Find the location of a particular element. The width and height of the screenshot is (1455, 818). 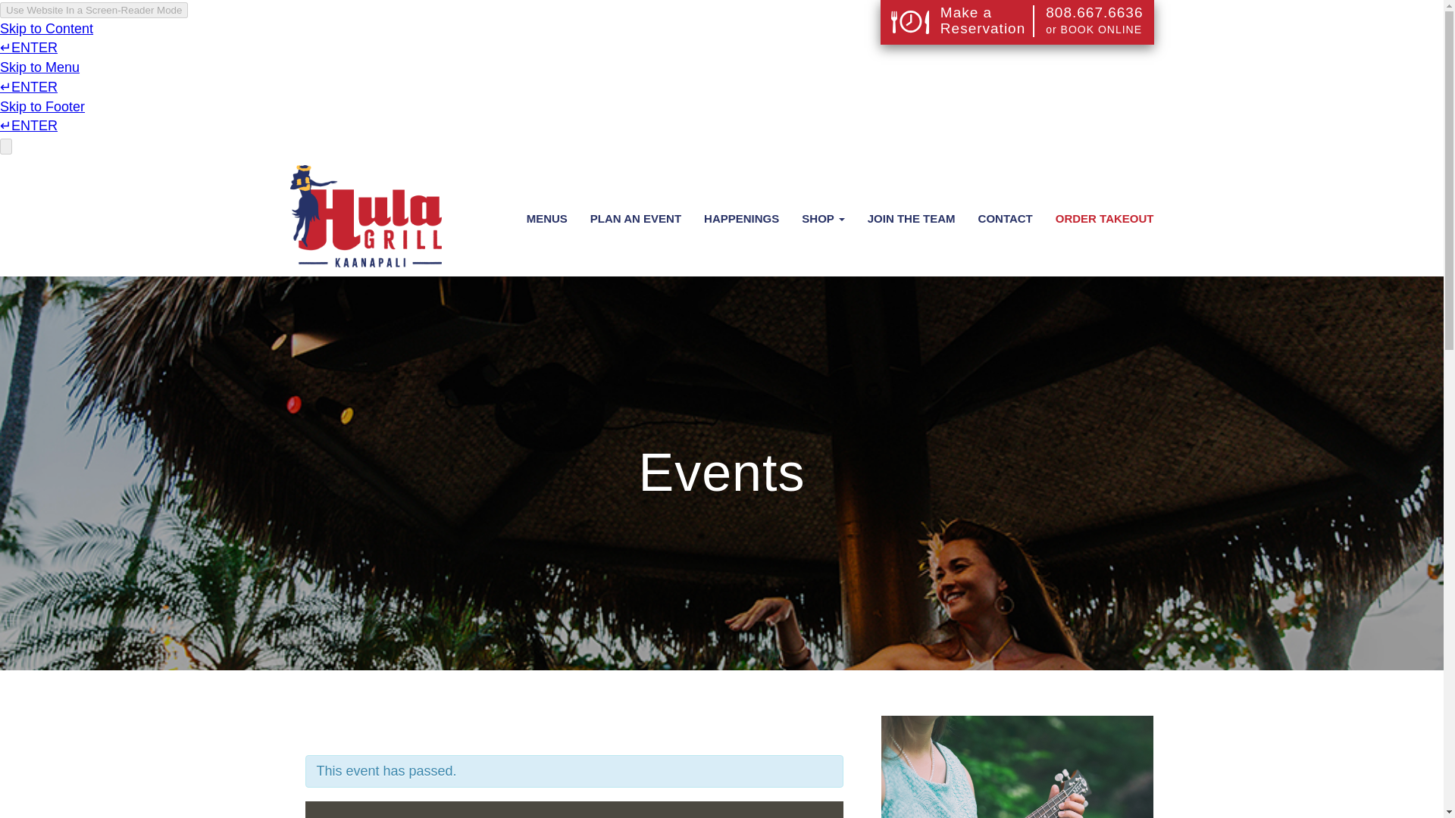

PLAN AN EVENT is located at coordinates (635, 218).